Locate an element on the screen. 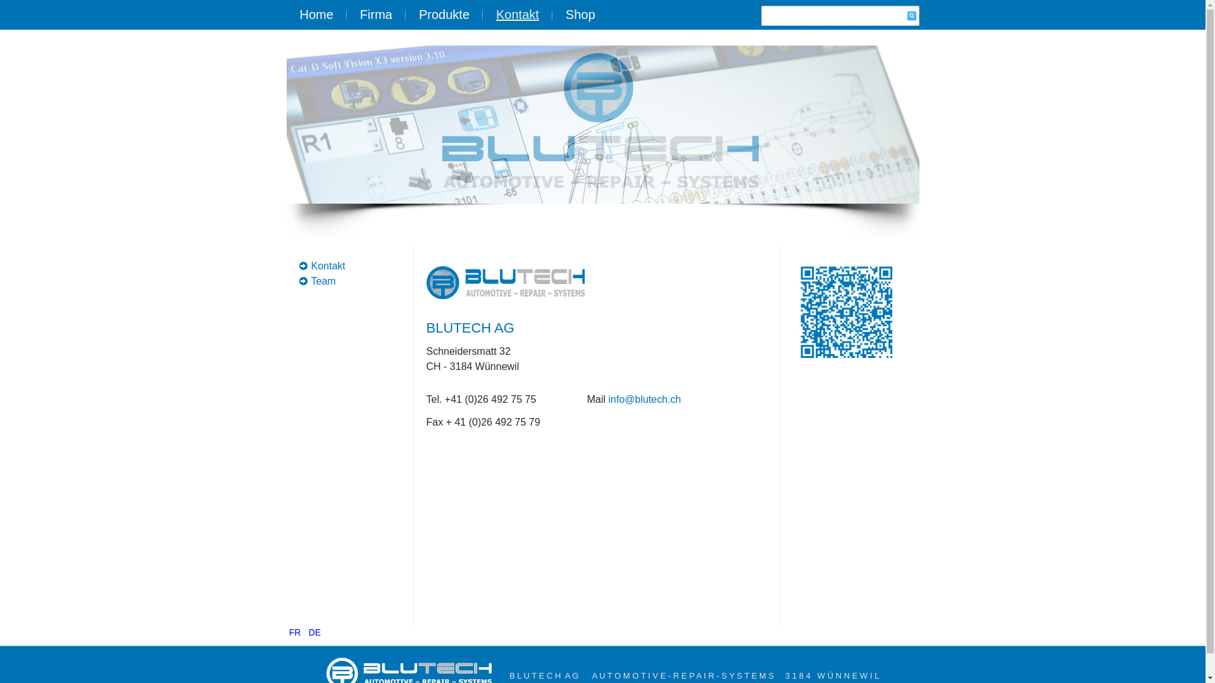 Image resolution: width=1215 pixels, height=683 pixels. FR is located at coordinates (296, 632).